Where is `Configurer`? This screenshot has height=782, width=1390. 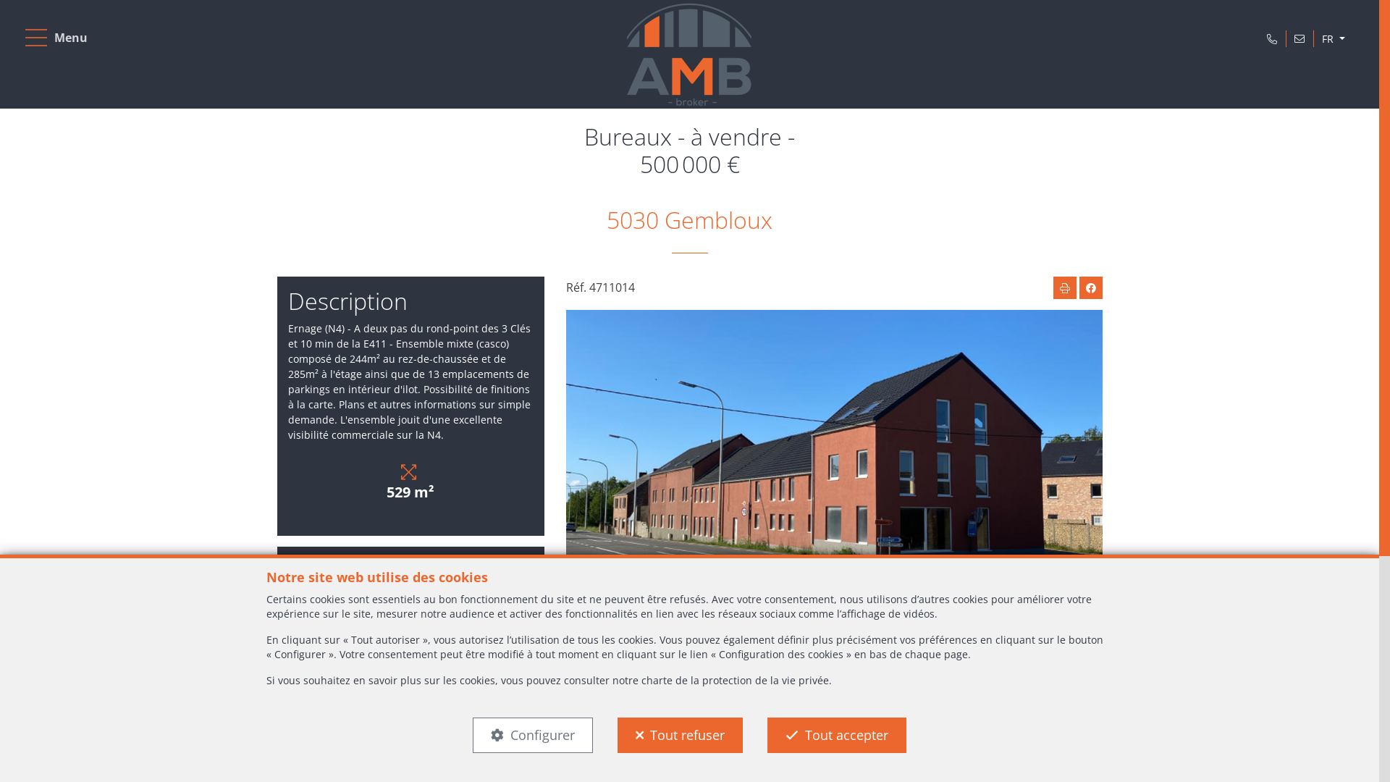
Configurer is located at coordinates (533, 736).